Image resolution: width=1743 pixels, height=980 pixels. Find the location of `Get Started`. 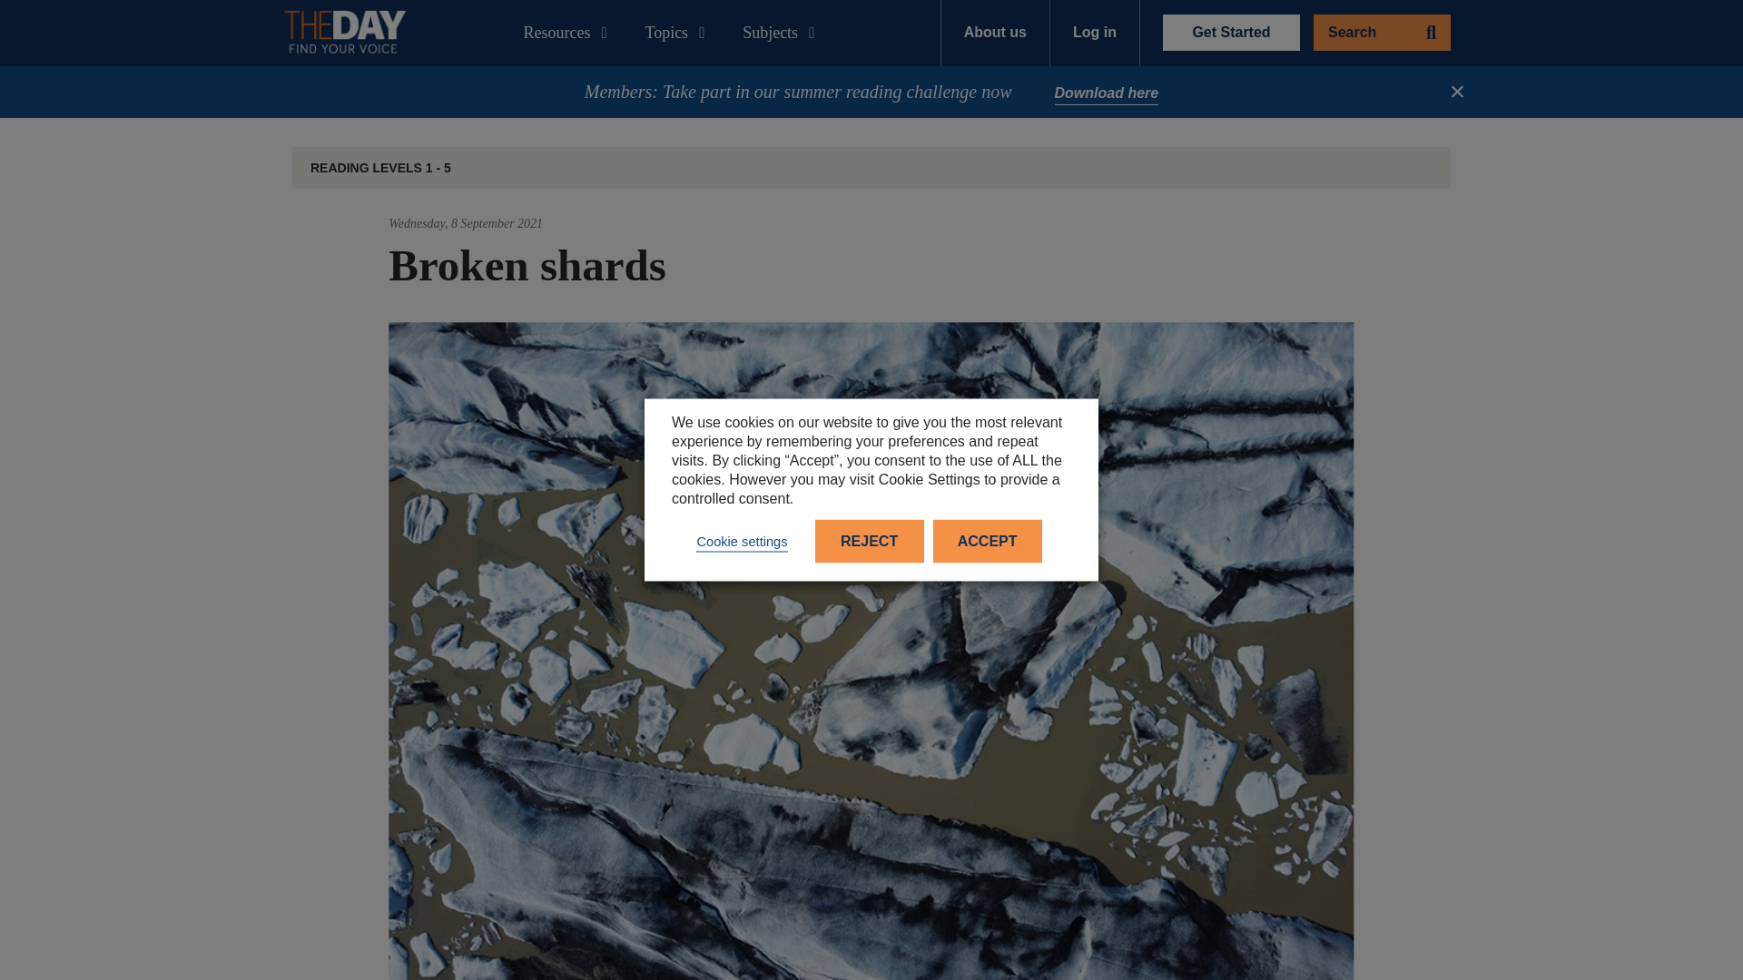

Get Started is located at coordinates (1231, 33).